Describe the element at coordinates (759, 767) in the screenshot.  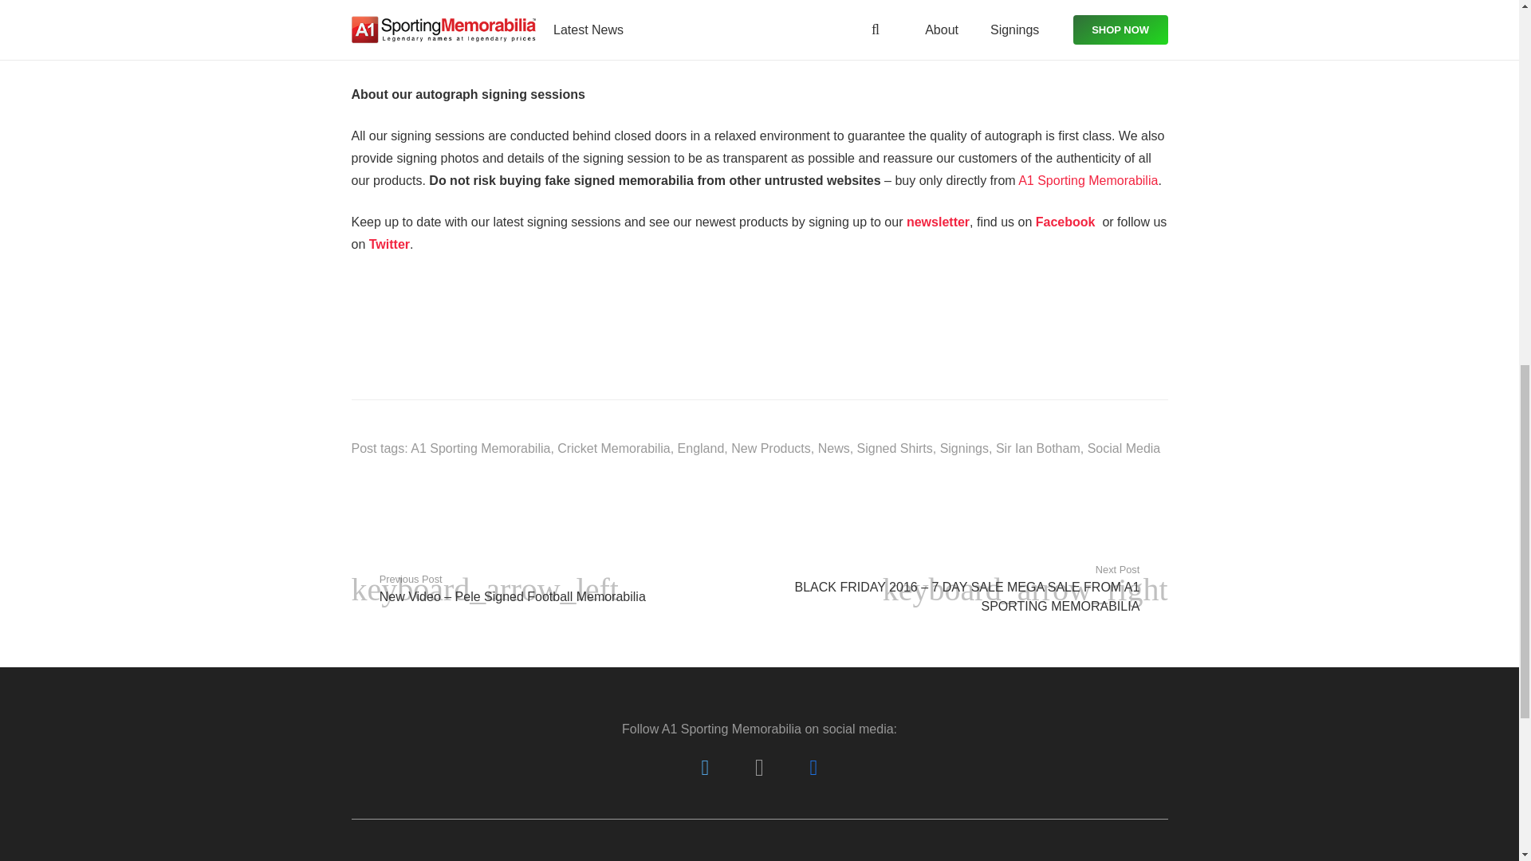
I see `Instagram` at that location.